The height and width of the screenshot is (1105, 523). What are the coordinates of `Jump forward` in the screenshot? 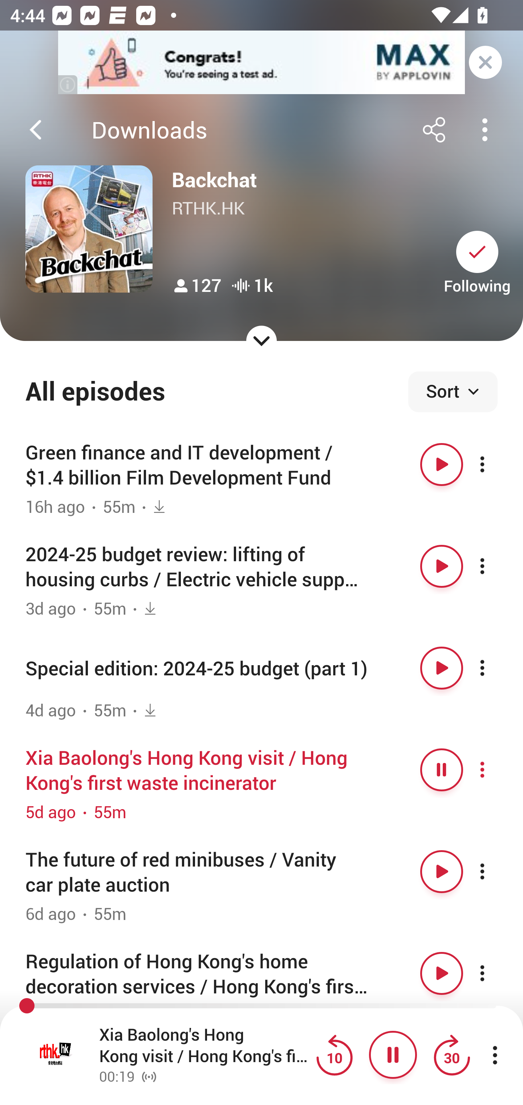 It's located at (451, 1055).